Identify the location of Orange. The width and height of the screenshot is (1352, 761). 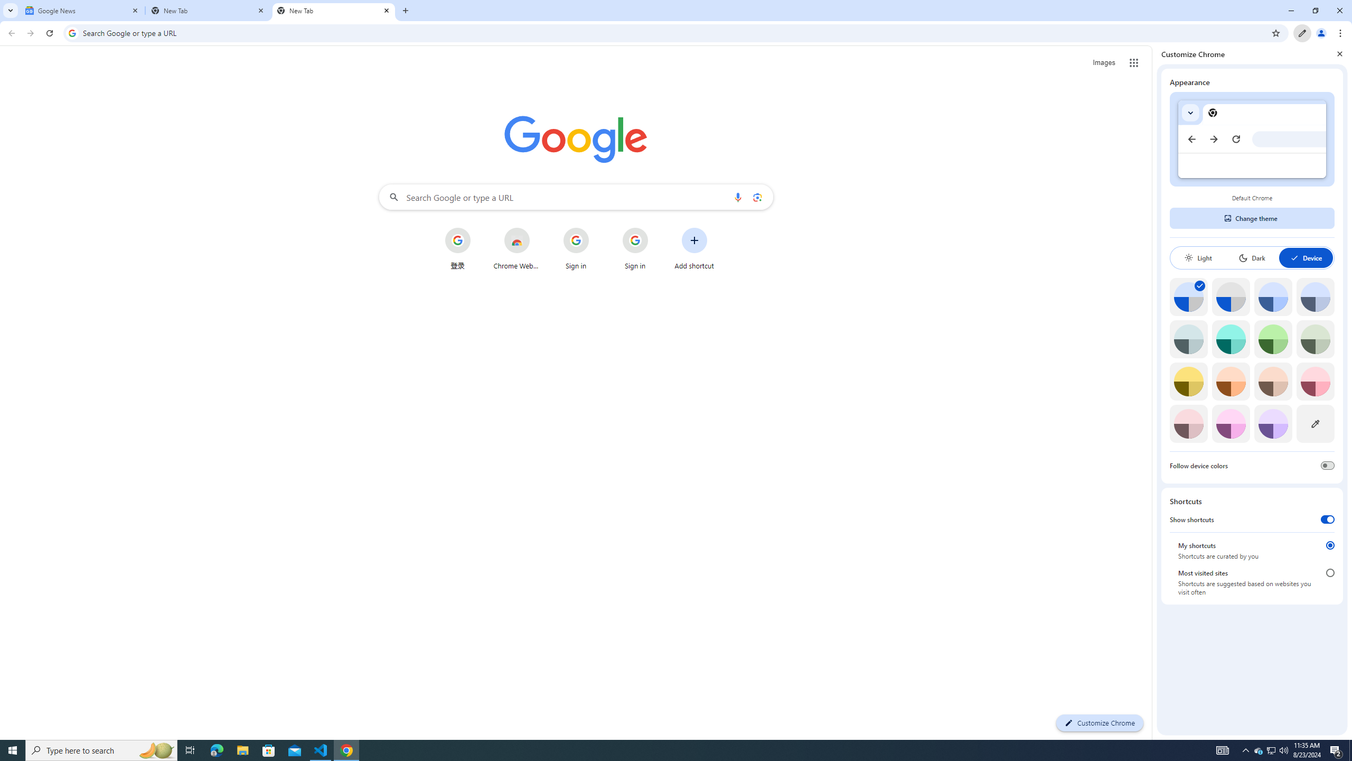
(1231, 381).